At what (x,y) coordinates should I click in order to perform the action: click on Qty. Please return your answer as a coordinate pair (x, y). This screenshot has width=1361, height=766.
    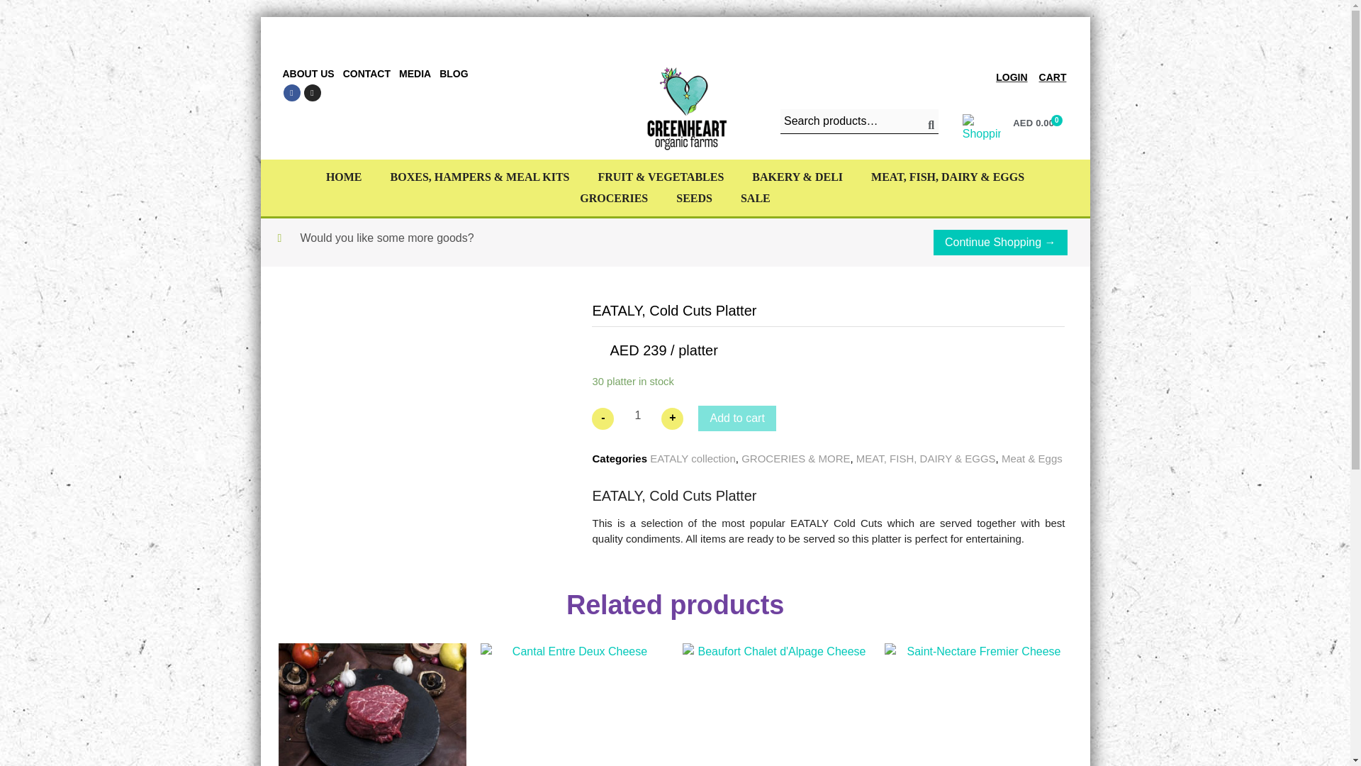
    Looking at the image, I should click on (638, 417).